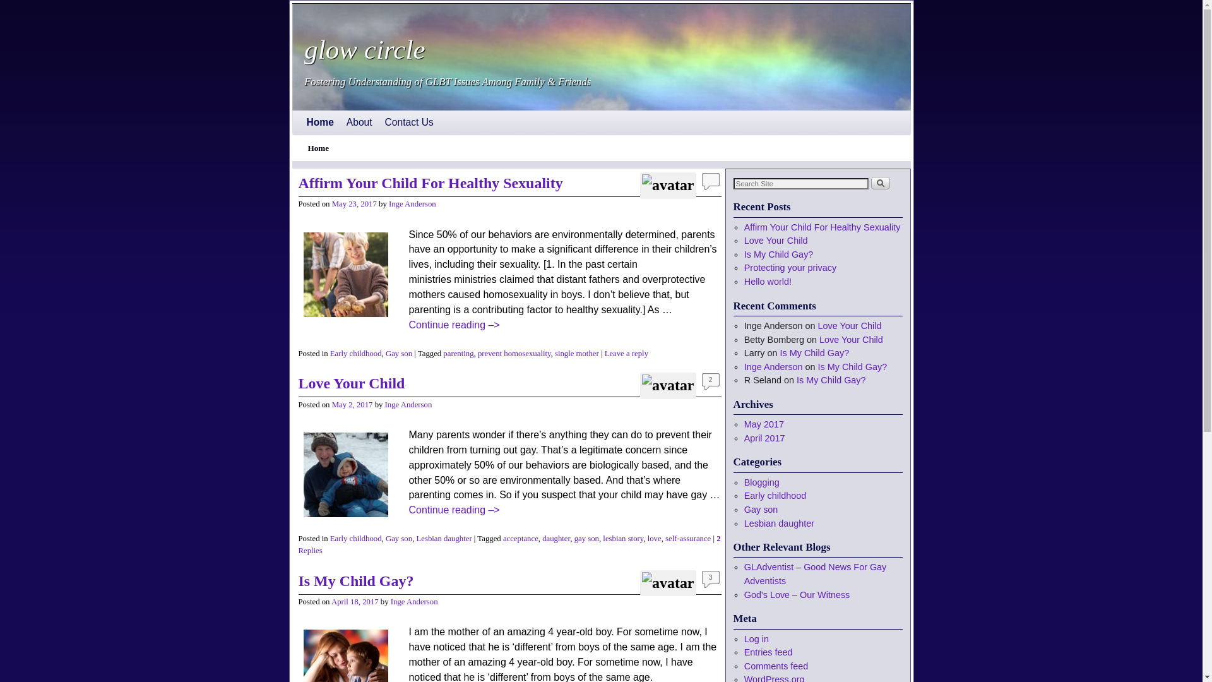  What do you see at coordinates (521, 539) in the screenshot?
I see `acceptance` at bounding box center [521, 539].